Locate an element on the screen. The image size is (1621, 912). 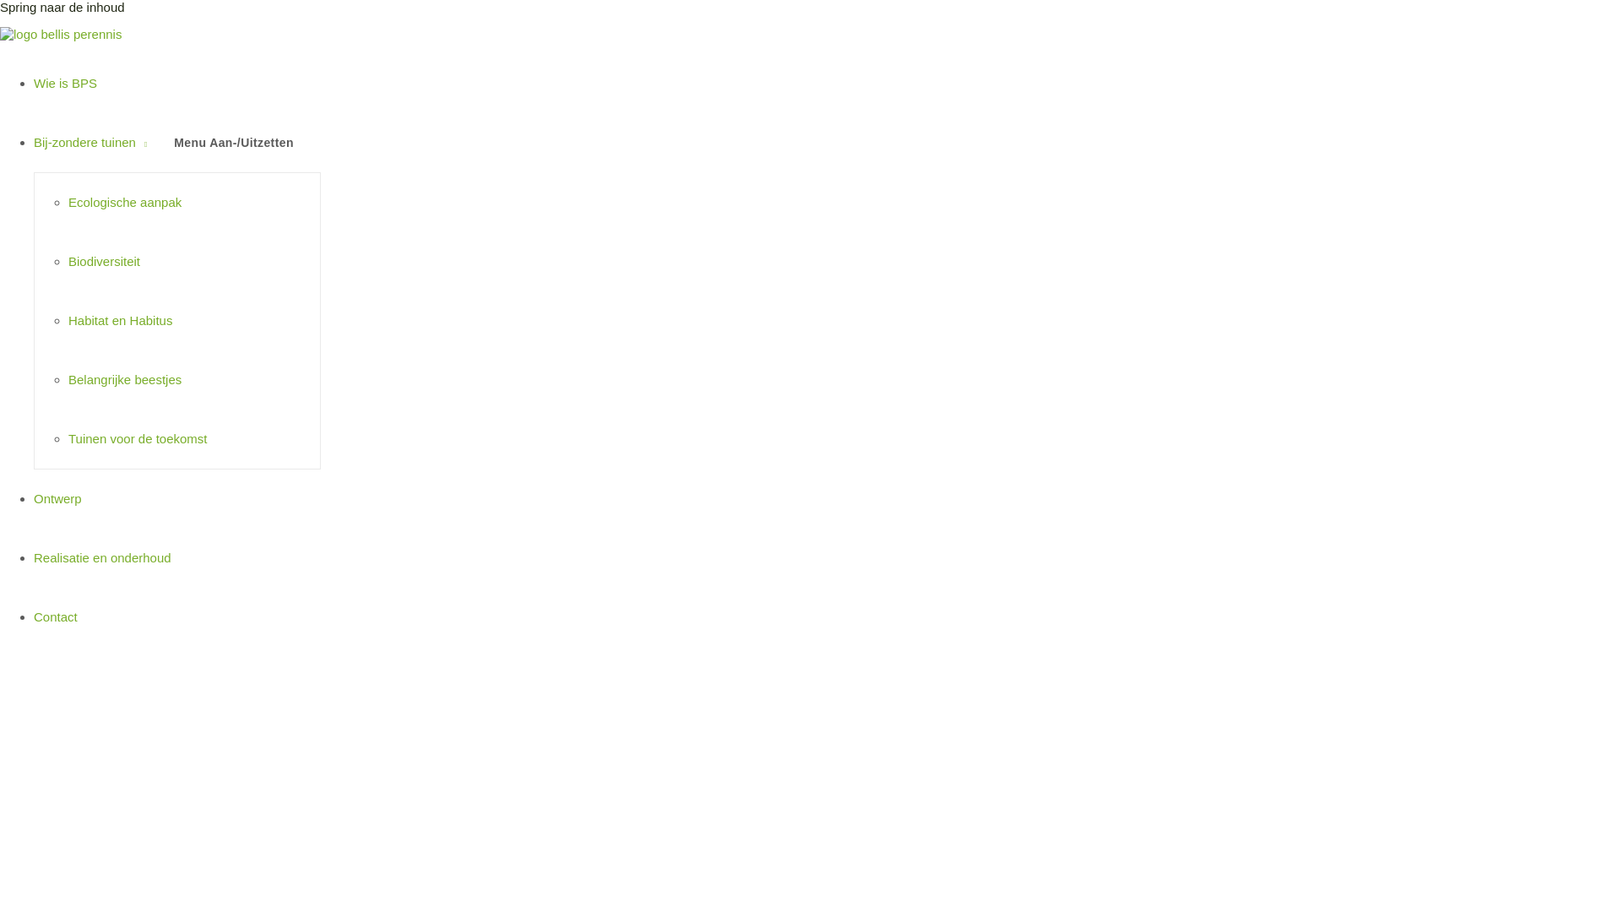
Wie is BPS is located at coordinates (66, 83).